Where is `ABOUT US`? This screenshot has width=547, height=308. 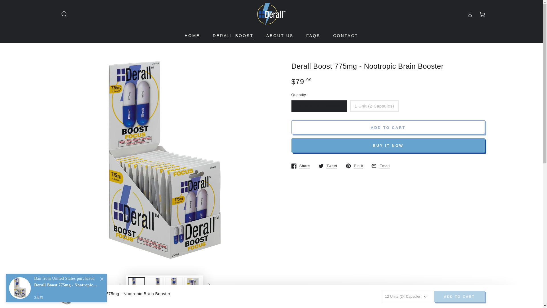
ABOUT US is located at coordinates (470, 14).